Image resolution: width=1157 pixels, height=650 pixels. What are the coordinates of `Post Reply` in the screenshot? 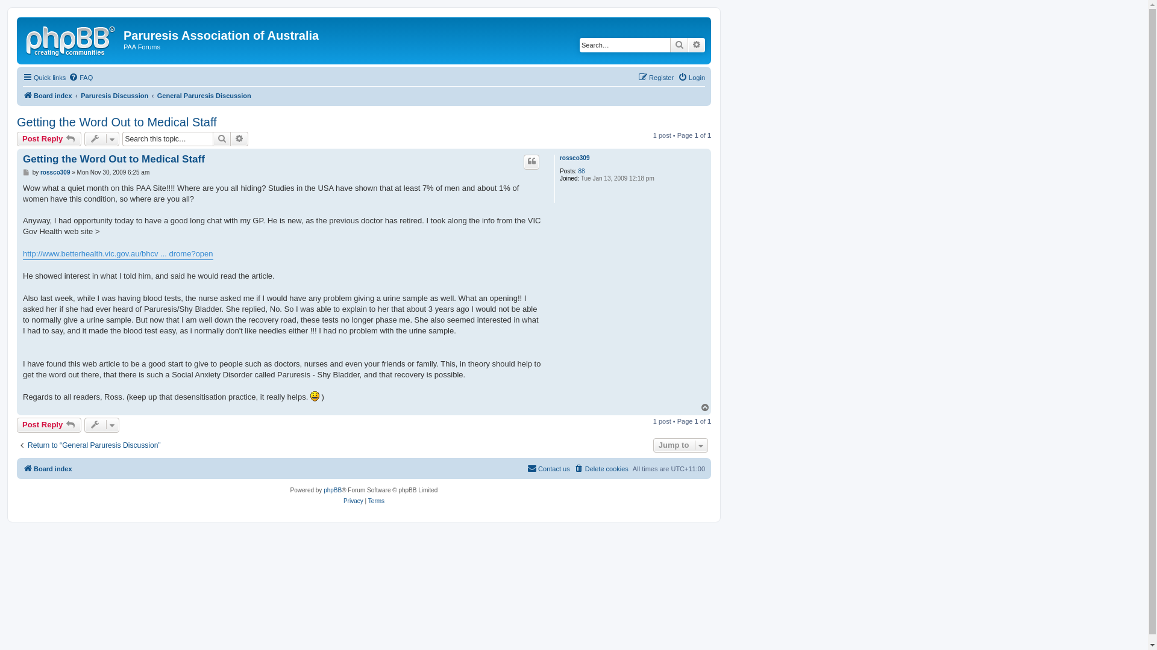 It's located at (49, 425).